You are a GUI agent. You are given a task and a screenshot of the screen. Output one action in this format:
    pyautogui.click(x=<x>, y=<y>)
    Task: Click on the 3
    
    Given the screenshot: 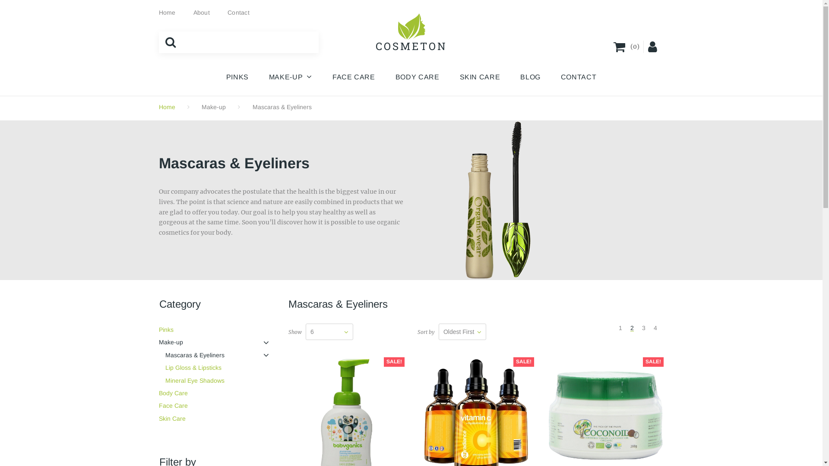 What is the action you would take?
    pyautogui.click(x=644, y=328)
    